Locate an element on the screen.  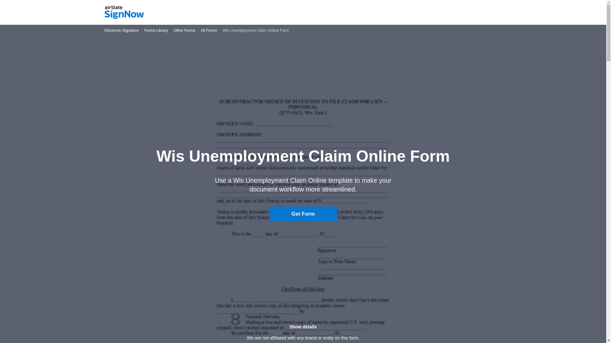
Electronic Signature is located at coordinates (122, 30).